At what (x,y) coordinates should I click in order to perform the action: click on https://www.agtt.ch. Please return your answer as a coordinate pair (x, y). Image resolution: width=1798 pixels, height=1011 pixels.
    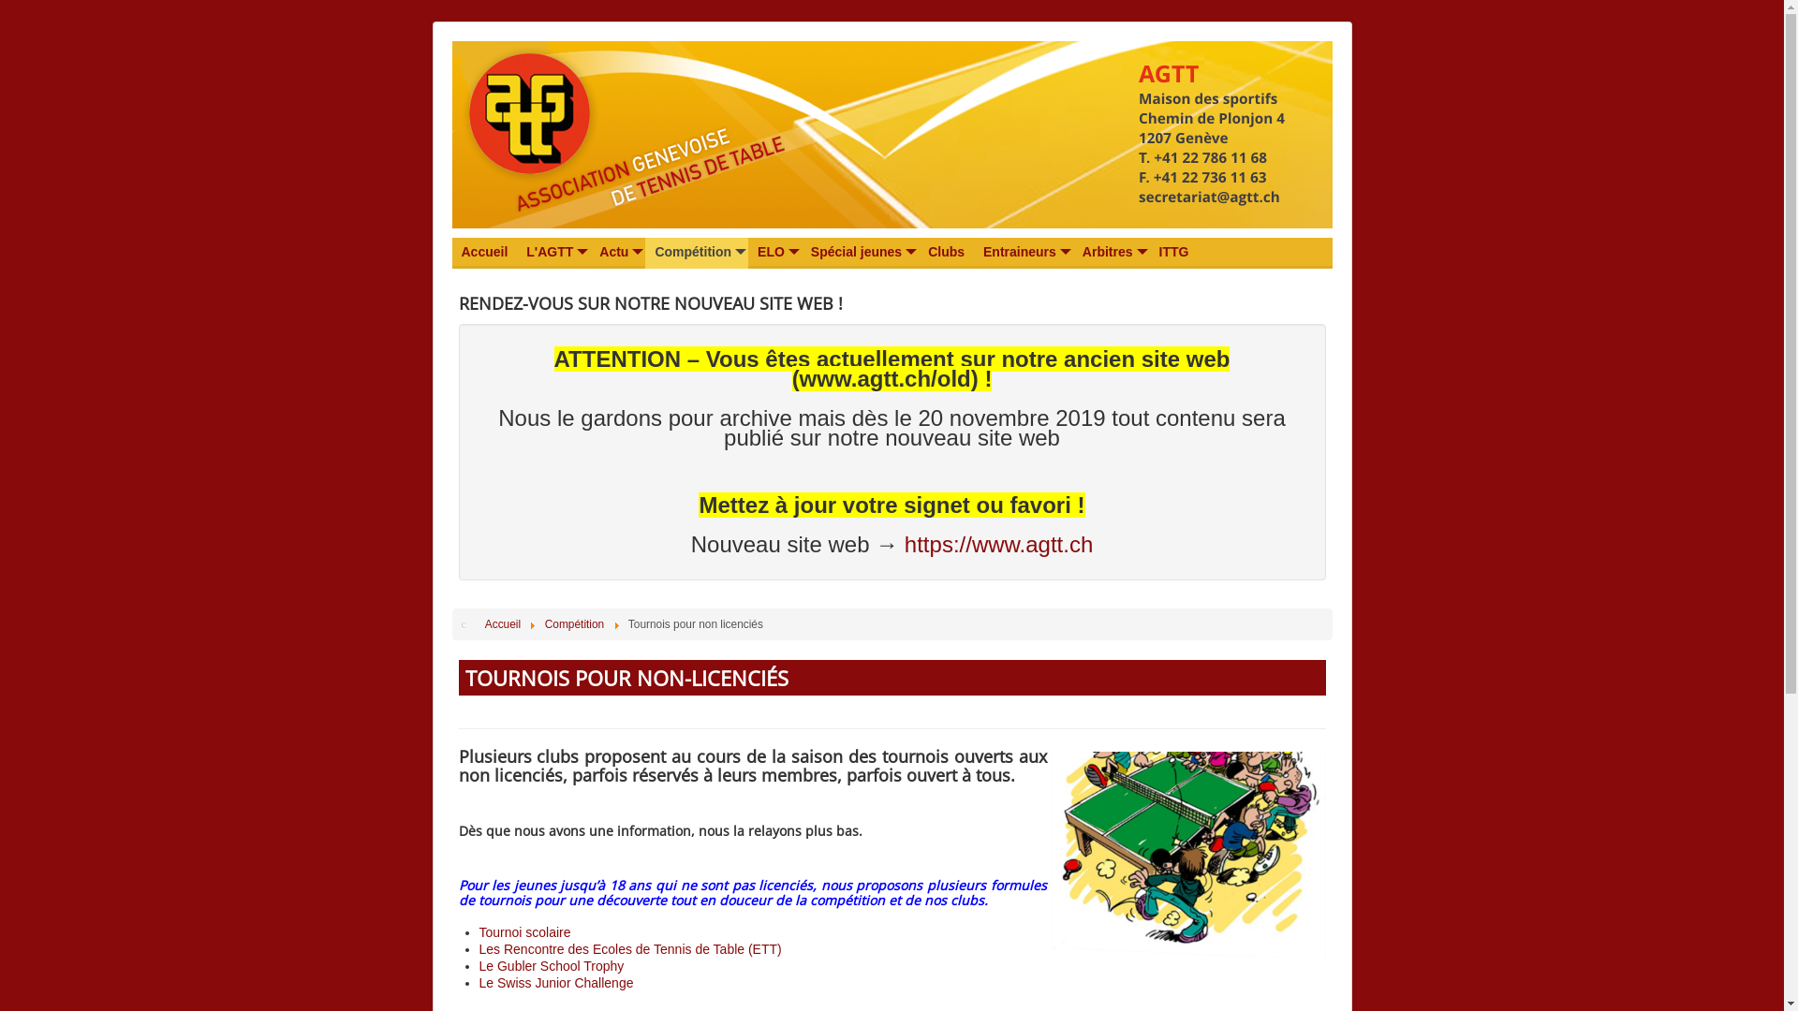
    Looking at the image, I should click on (998, 545).